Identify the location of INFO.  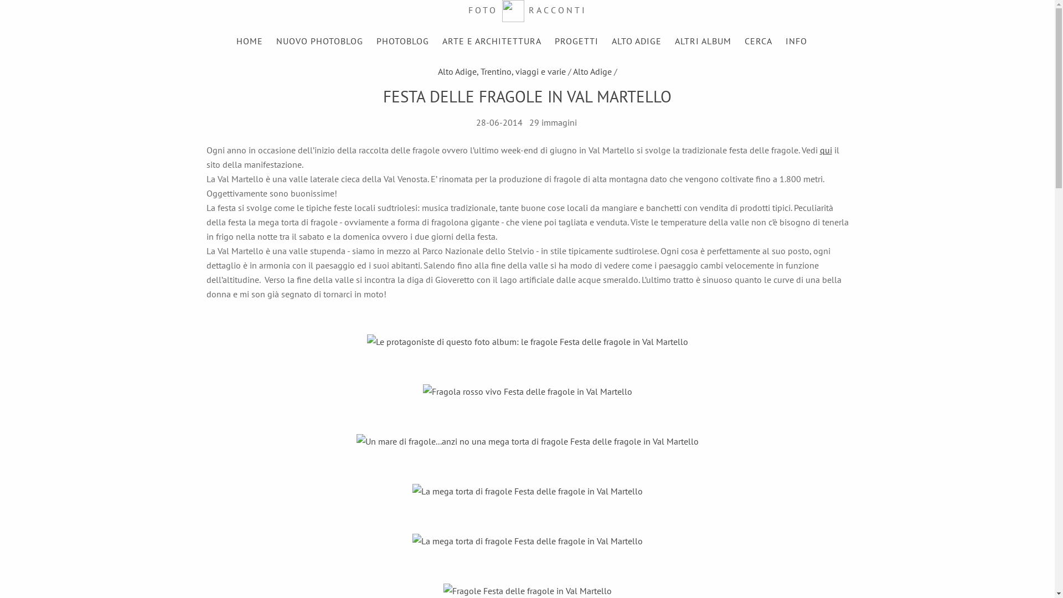
(796, 41).